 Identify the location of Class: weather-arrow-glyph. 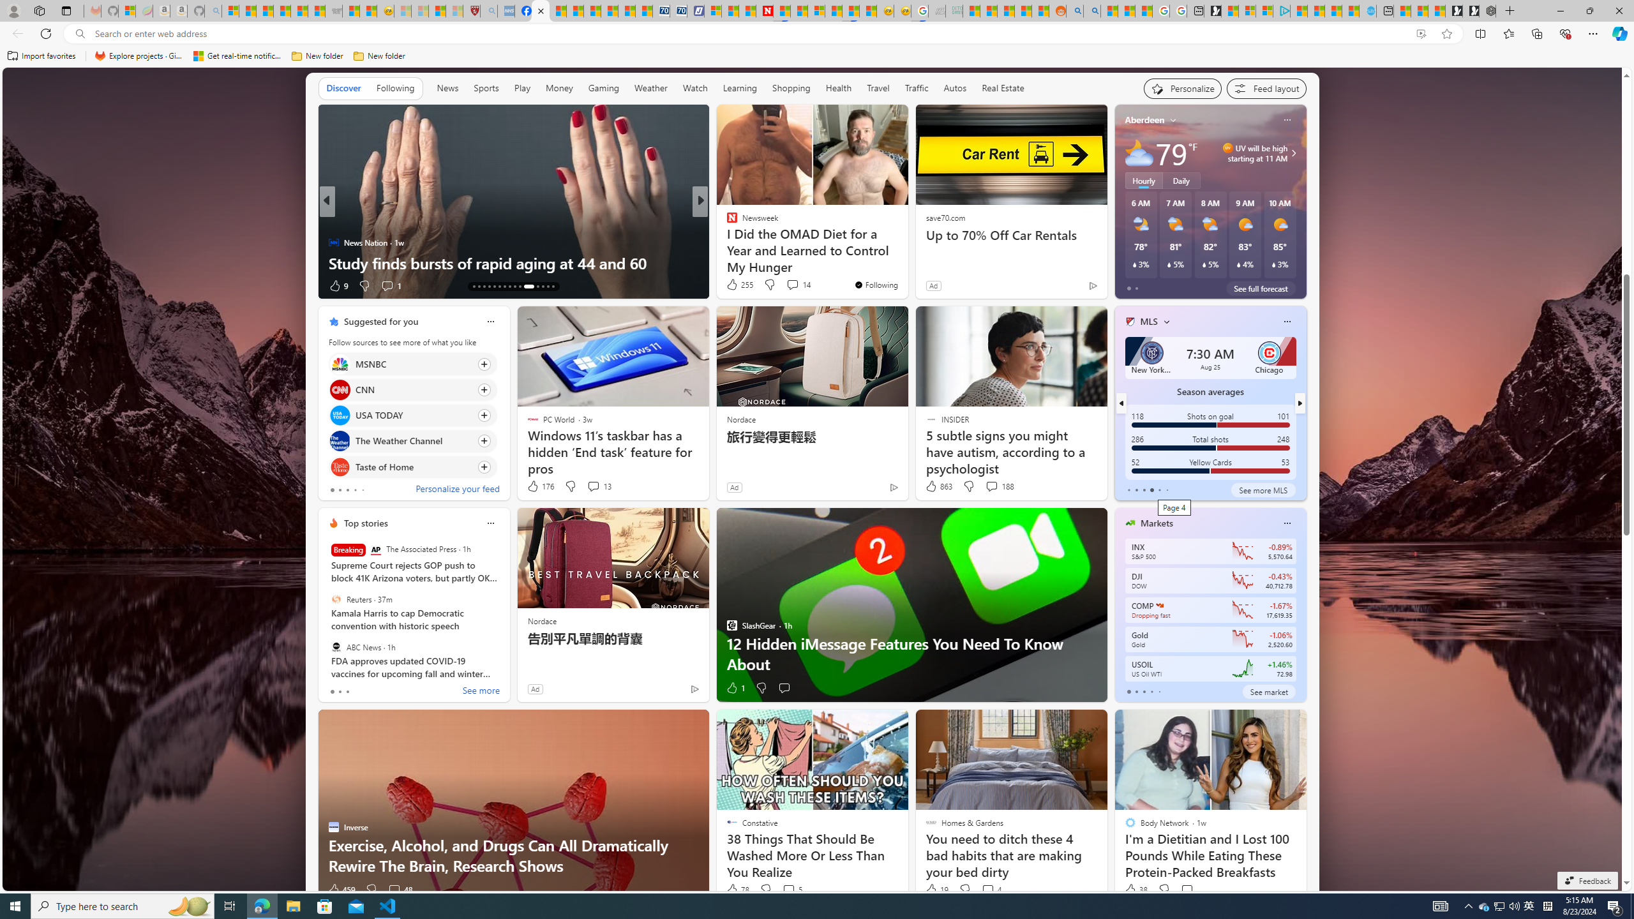
(1293, 153).